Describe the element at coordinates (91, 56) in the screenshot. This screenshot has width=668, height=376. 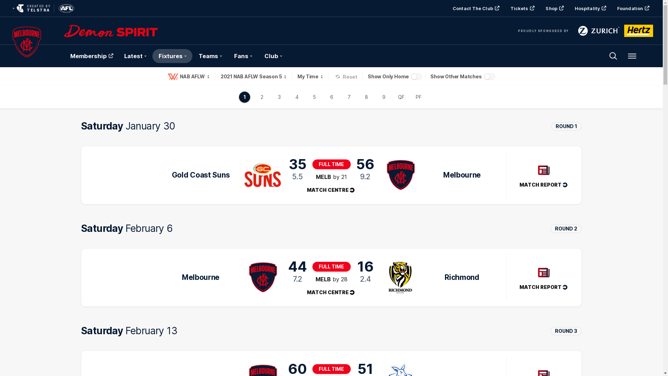
I see `Membership` at that location.